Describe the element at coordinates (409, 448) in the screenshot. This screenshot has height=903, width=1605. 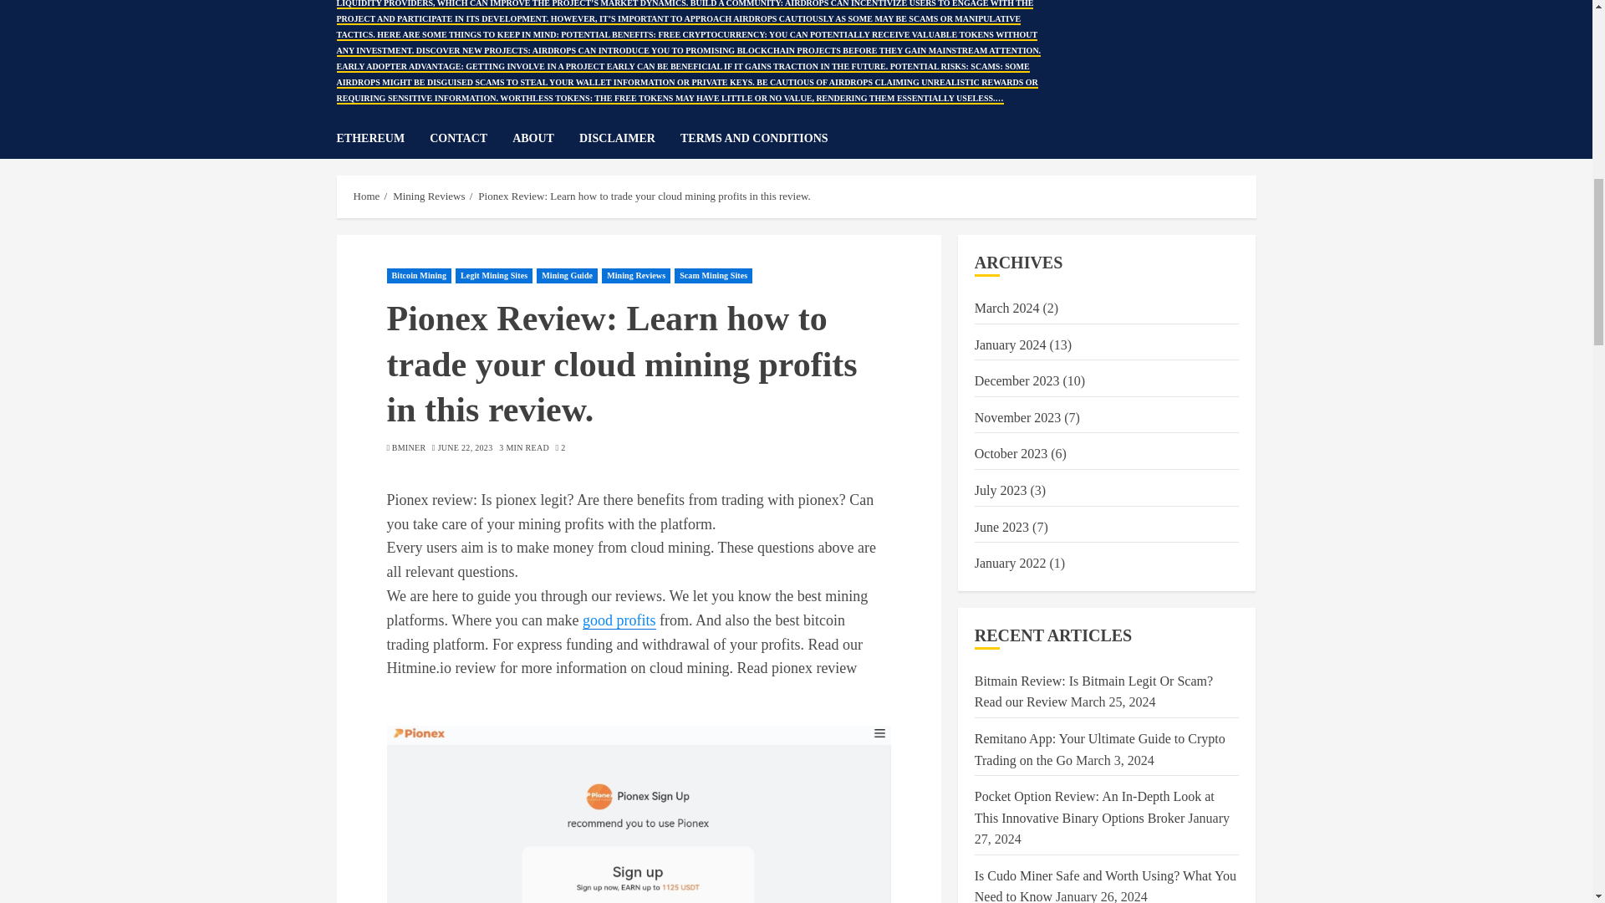
I see `BMINER` at that location.